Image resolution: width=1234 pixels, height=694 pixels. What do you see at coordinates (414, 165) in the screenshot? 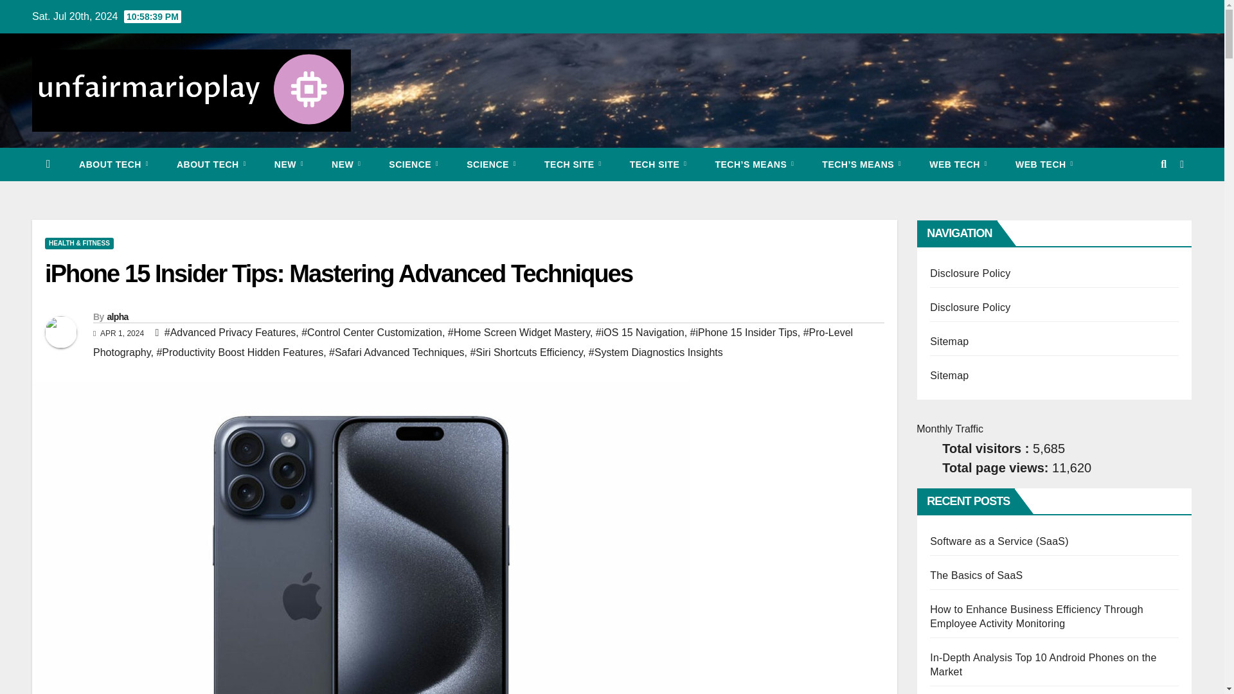
I see `SCIENCE` at bounding box center [414, 165].